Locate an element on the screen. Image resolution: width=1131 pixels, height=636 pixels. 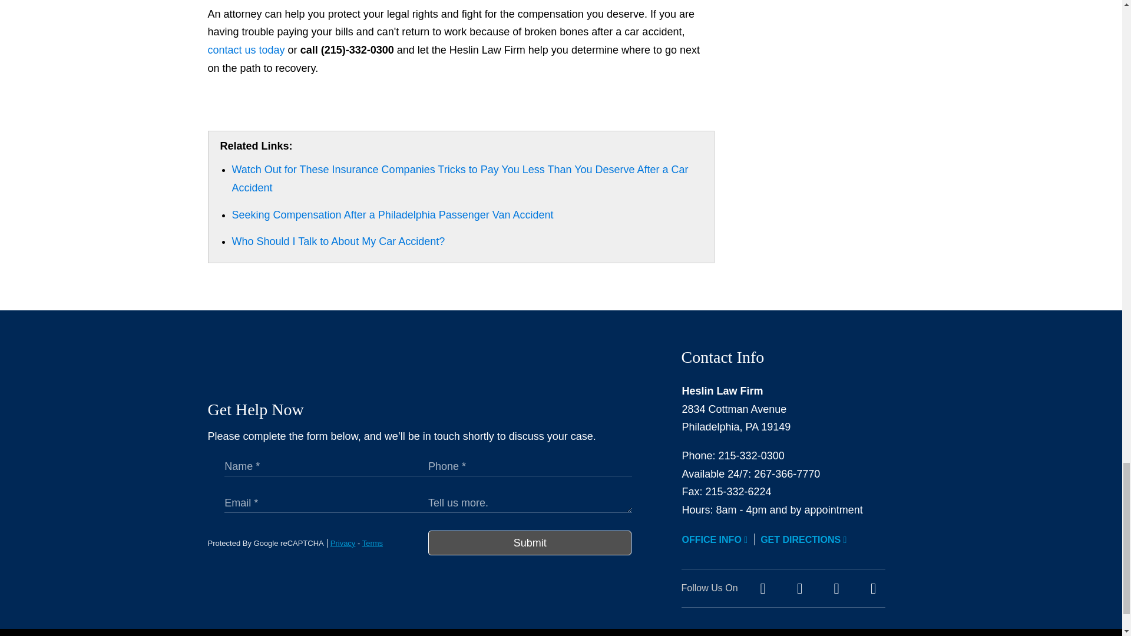
Twitter is located at coordinates (799, 588).